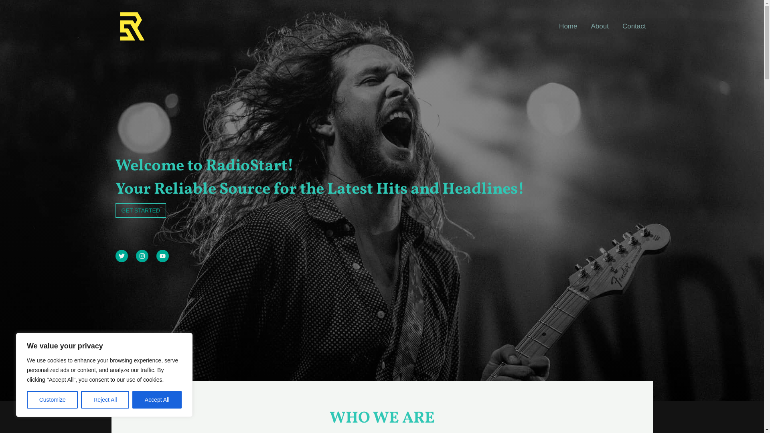 The image size is (770, 433). What do you see at coordinates (634, 26) in the screenshot?
I see `Contact` at bounding box center [634, 26].